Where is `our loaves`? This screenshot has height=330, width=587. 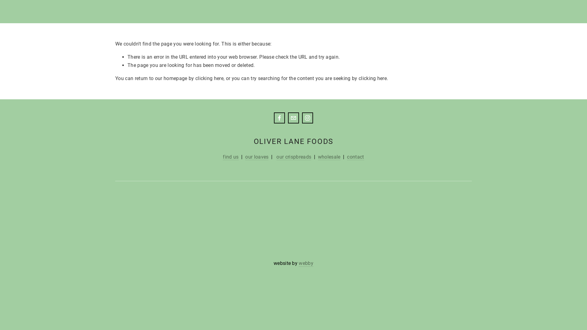
our loaves is located at coordinates (257, 157).